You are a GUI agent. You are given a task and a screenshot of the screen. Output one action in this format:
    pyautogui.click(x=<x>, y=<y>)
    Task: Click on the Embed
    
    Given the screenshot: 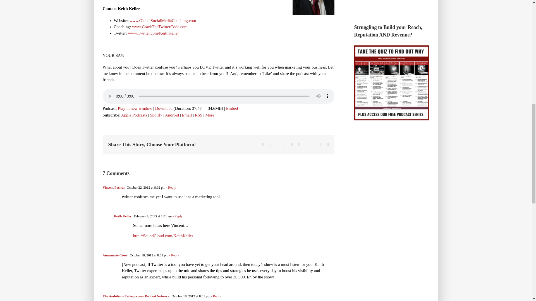 What is the action you would take?
    pyautogui.click(x=232, y=108)
    